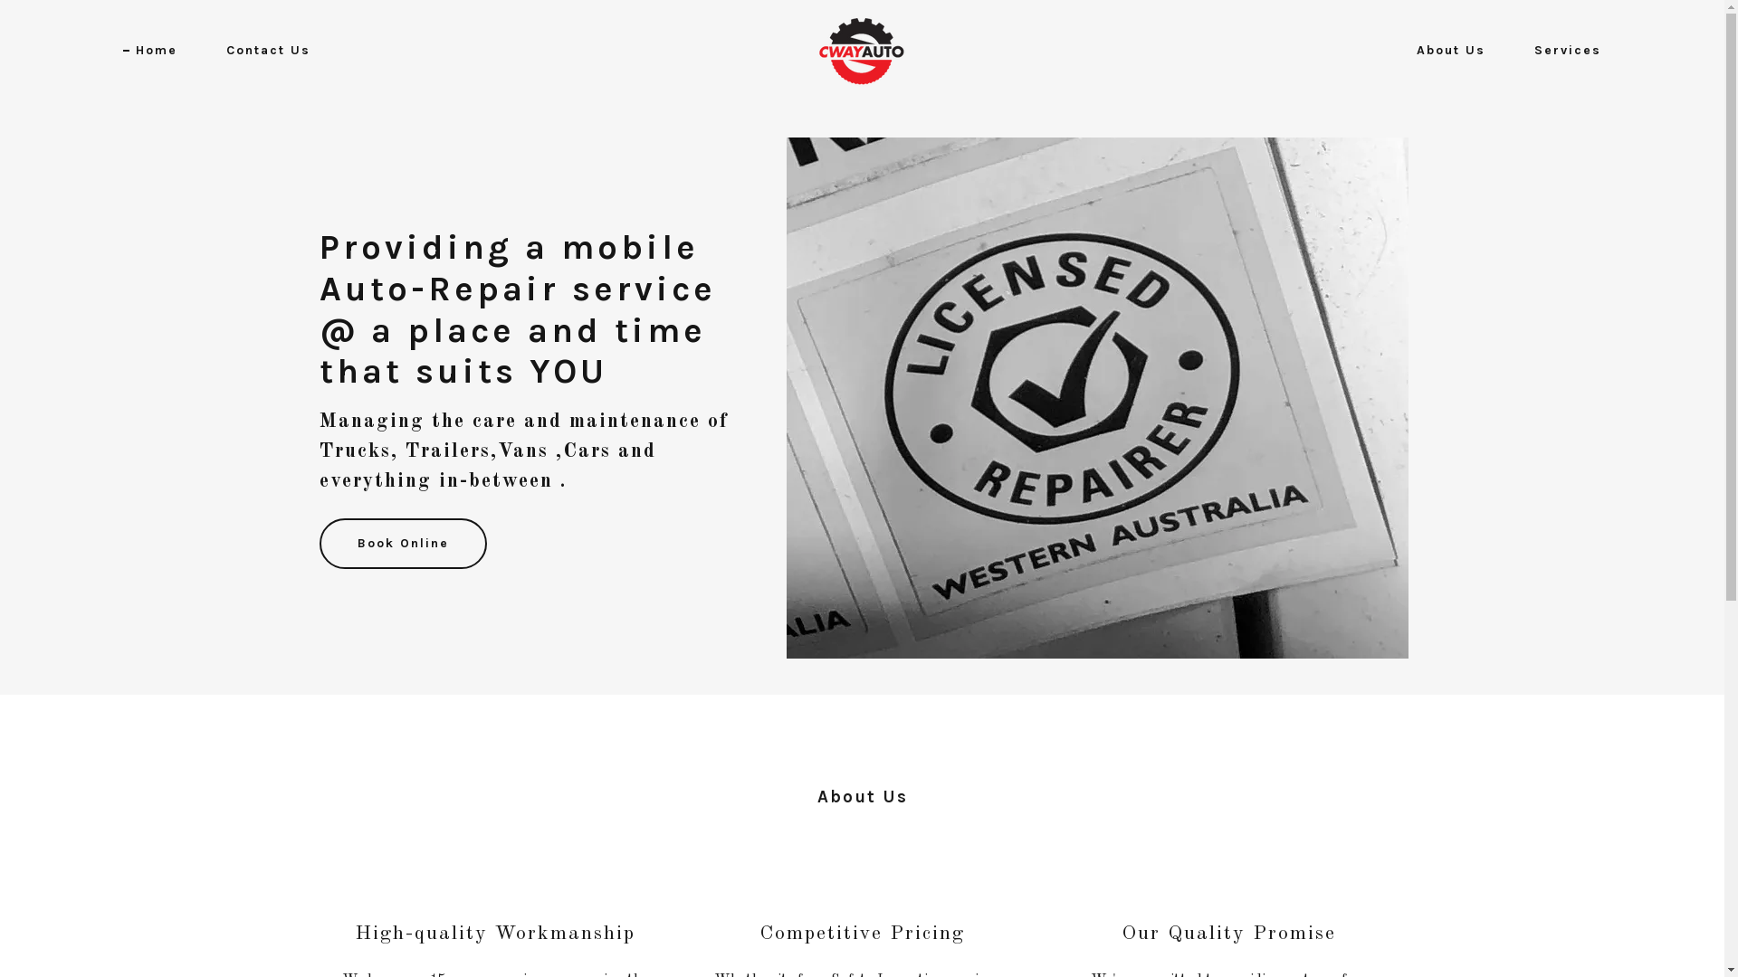 The width and height of the screenshot is (1738, 977). What do you see at coordinates (1561, 51) in the screenshot?
I see `Services` at bounding box center [1561, 51].